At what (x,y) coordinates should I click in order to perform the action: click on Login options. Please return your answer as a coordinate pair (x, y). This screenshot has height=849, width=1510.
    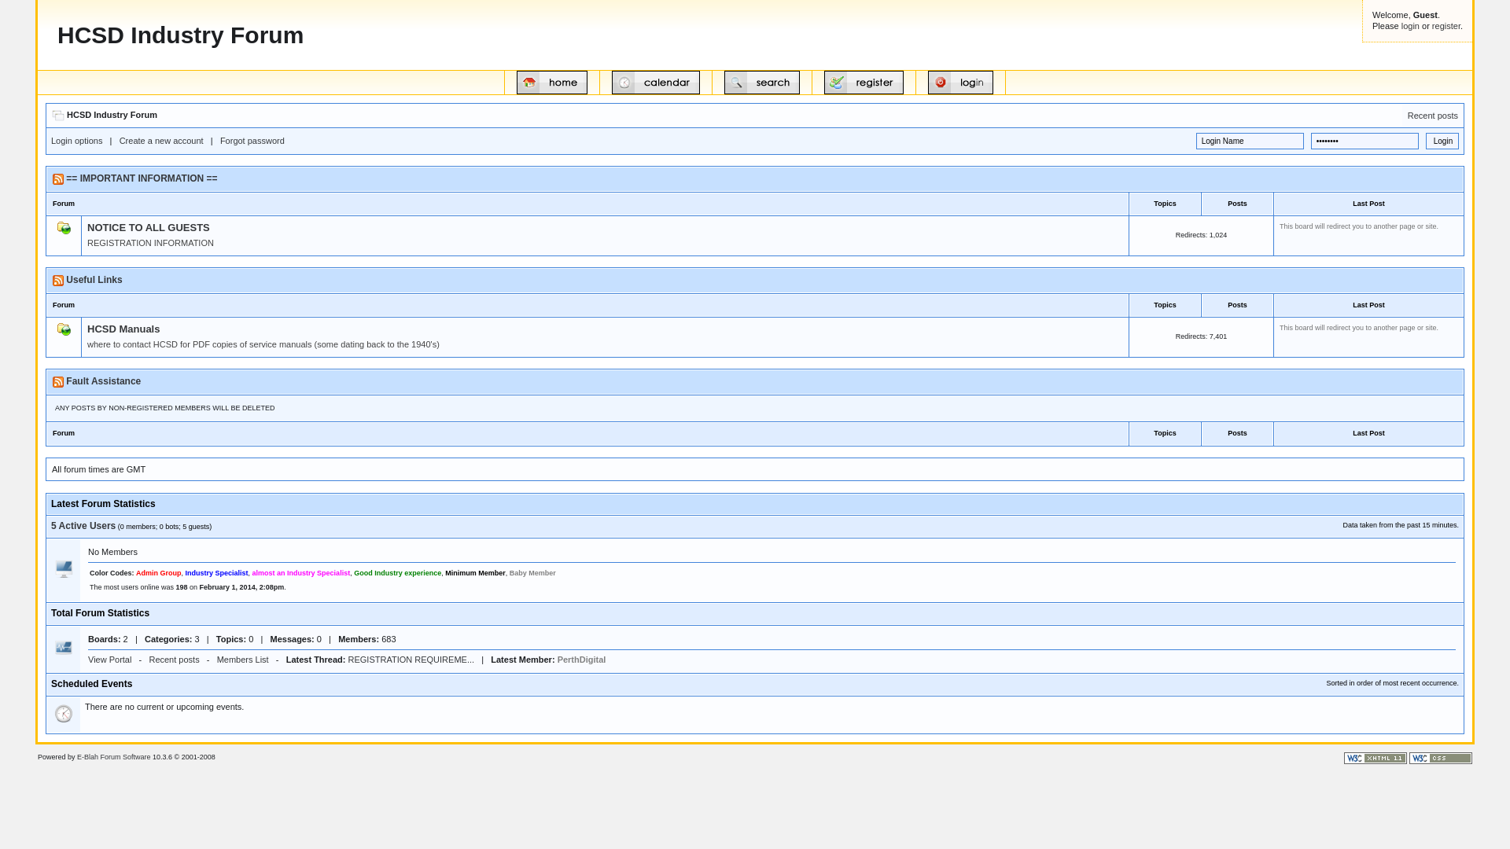
    Looking at the image, I should click on (77, 141).